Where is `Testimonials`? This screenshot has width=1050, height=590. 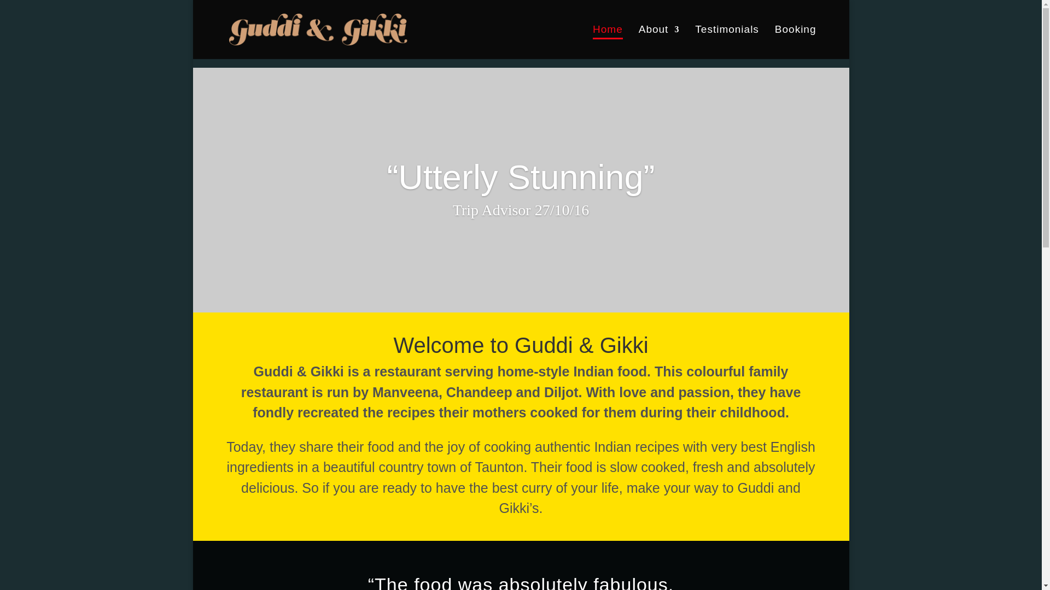
Testimonials is located at coordinates (727, 43).